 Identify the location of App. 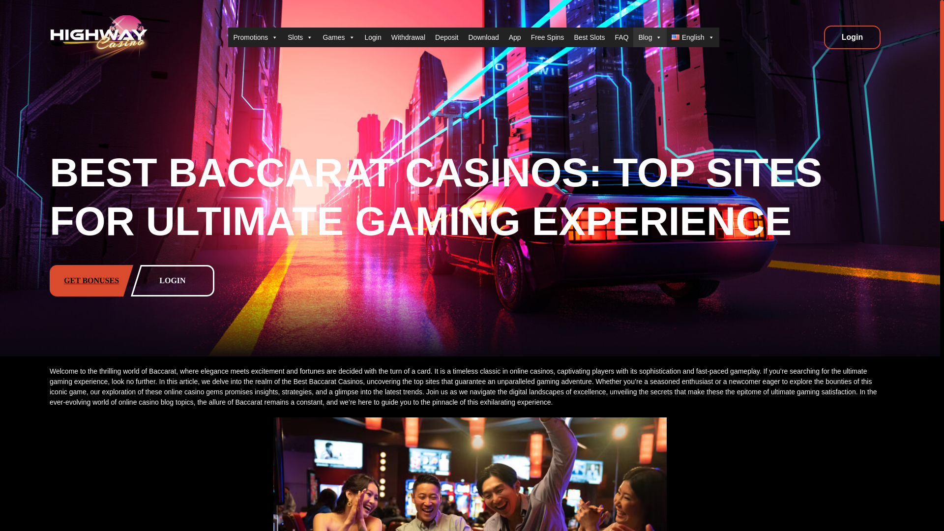
(515, 37).